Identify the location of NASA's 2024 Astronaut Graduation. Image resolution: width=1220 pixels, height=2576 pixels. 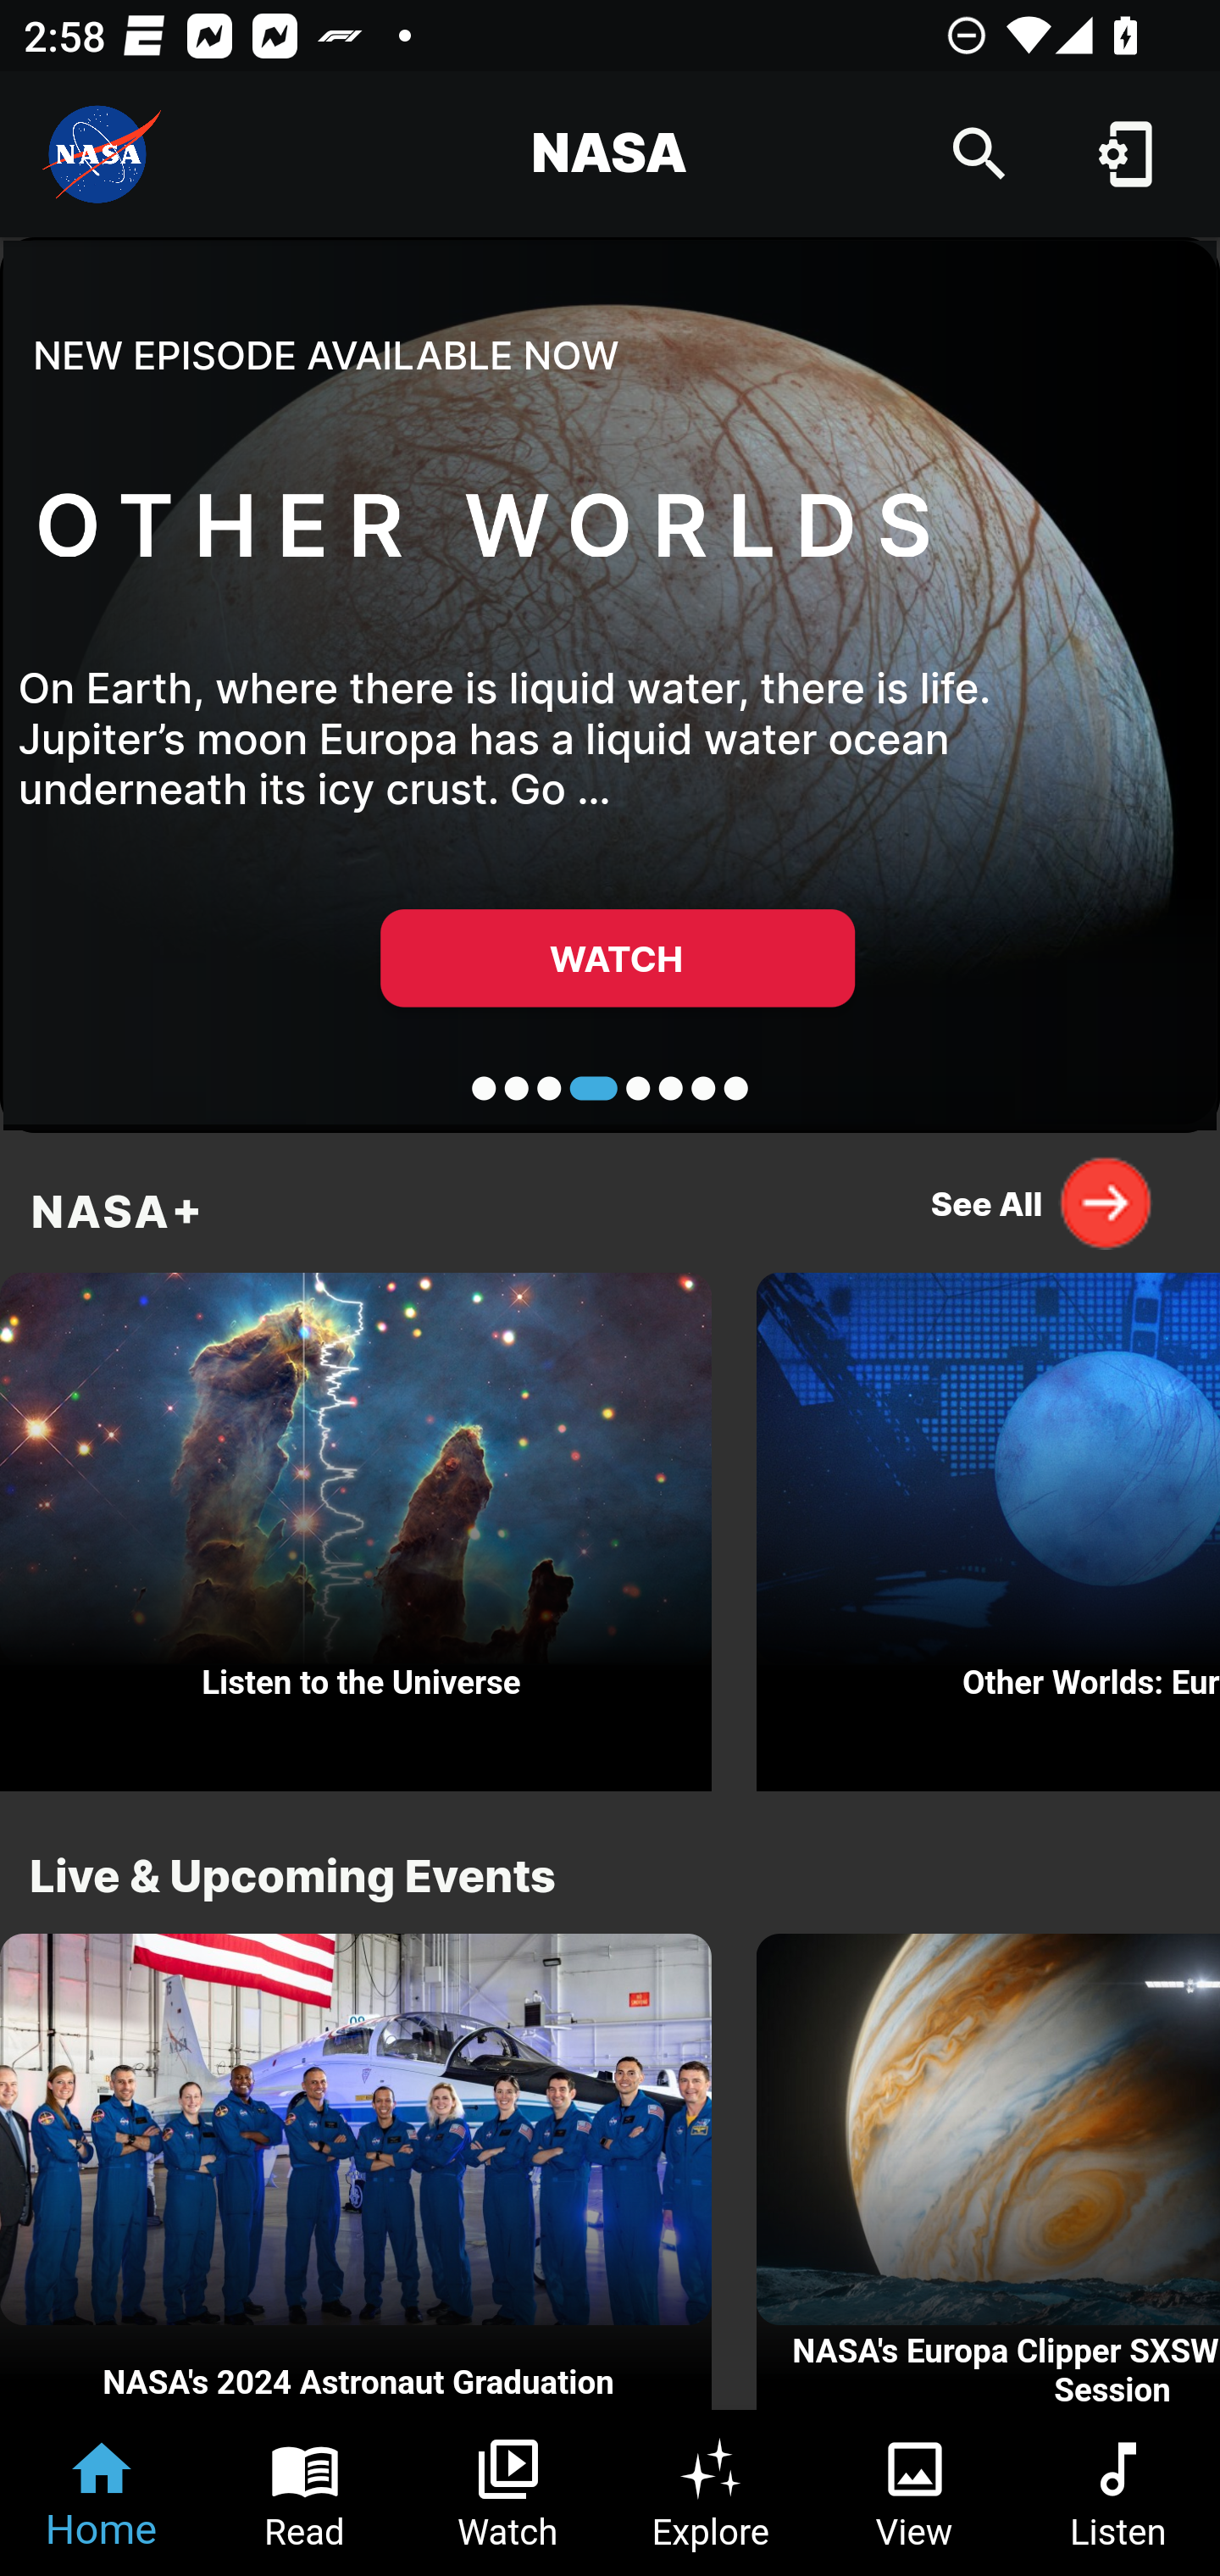
(356, 2173).